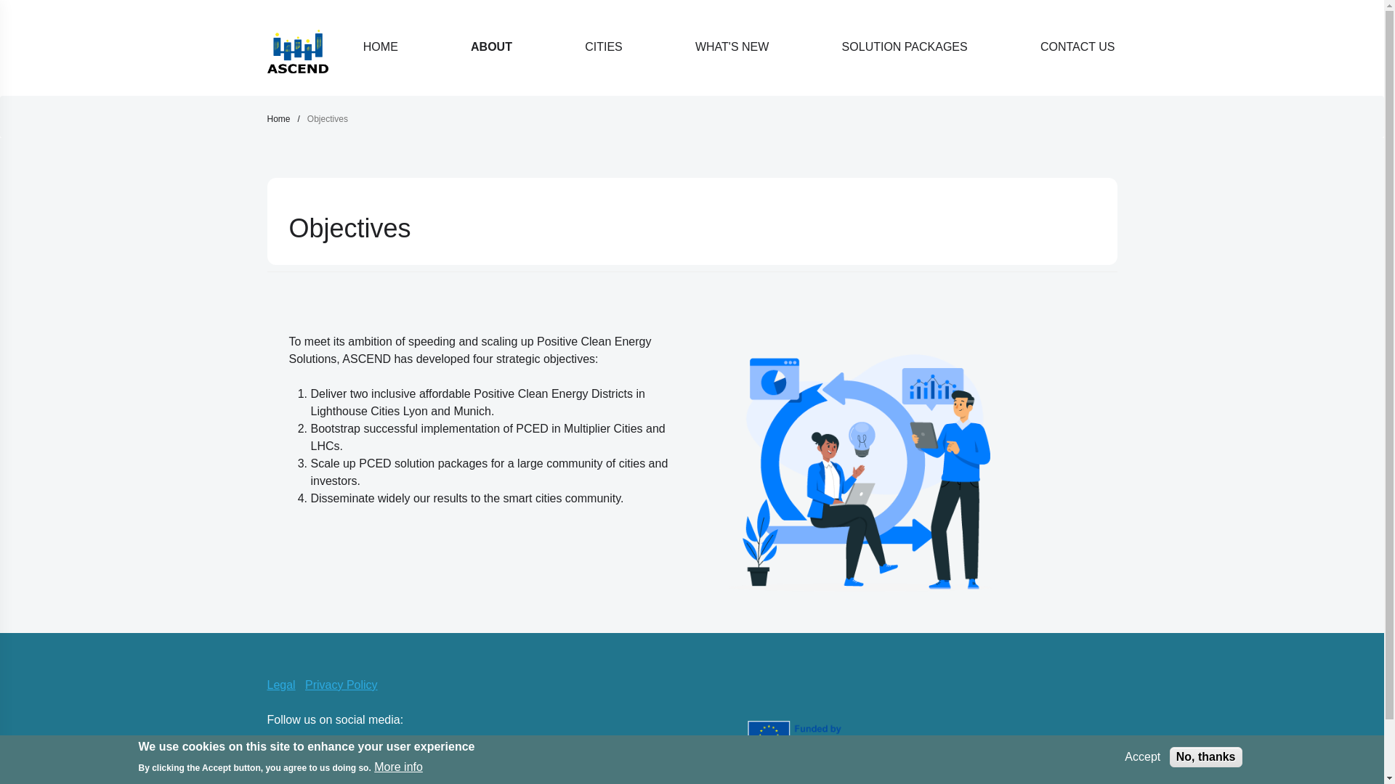  I want to click on WHAT'S NEW, so click(732, 46).